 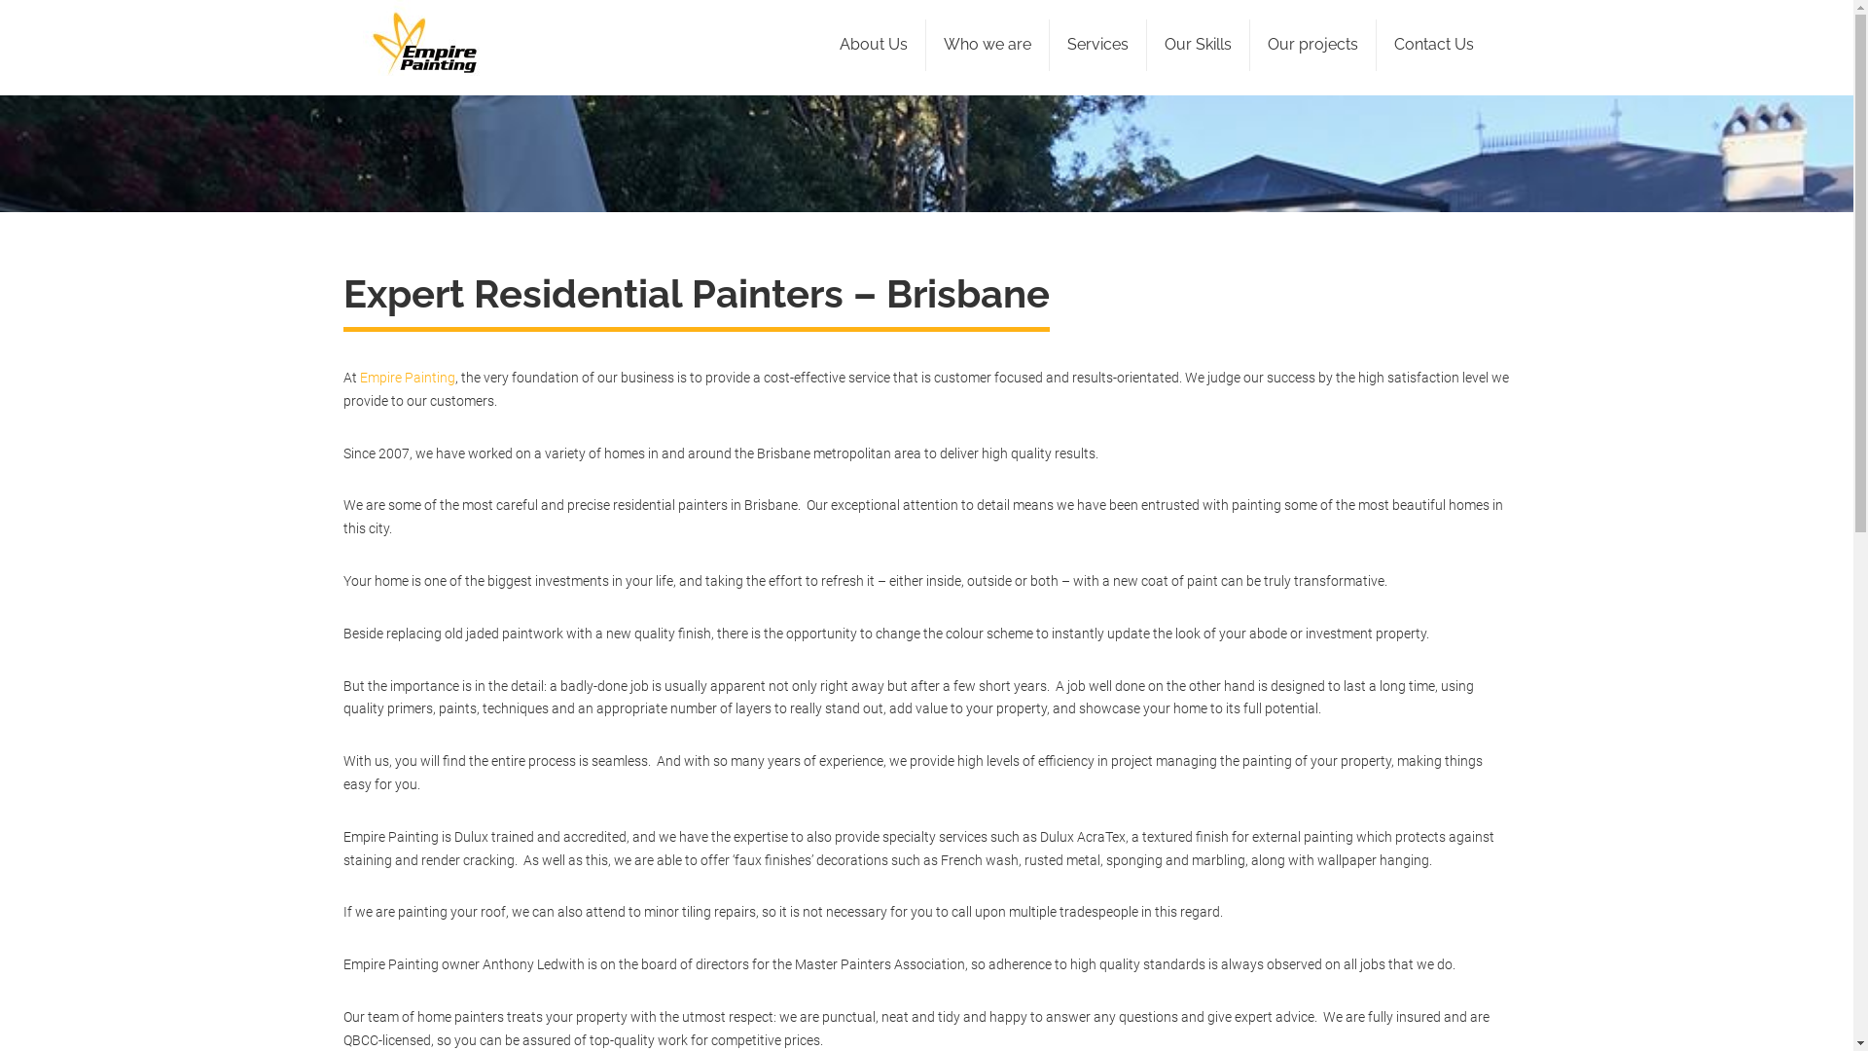 What do you see at coordinates (1311, 45) in the screenshot?
I see `Our projects` at bounding box center [1311, 45].